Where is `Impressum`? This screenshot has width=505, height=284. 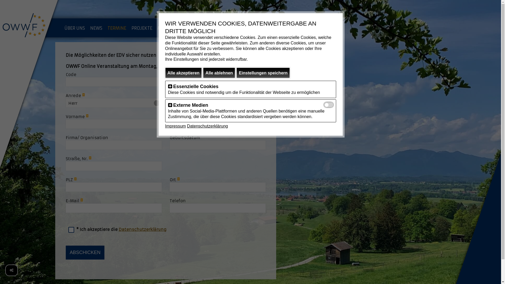
Impressum is located at coordinates (176, 126).